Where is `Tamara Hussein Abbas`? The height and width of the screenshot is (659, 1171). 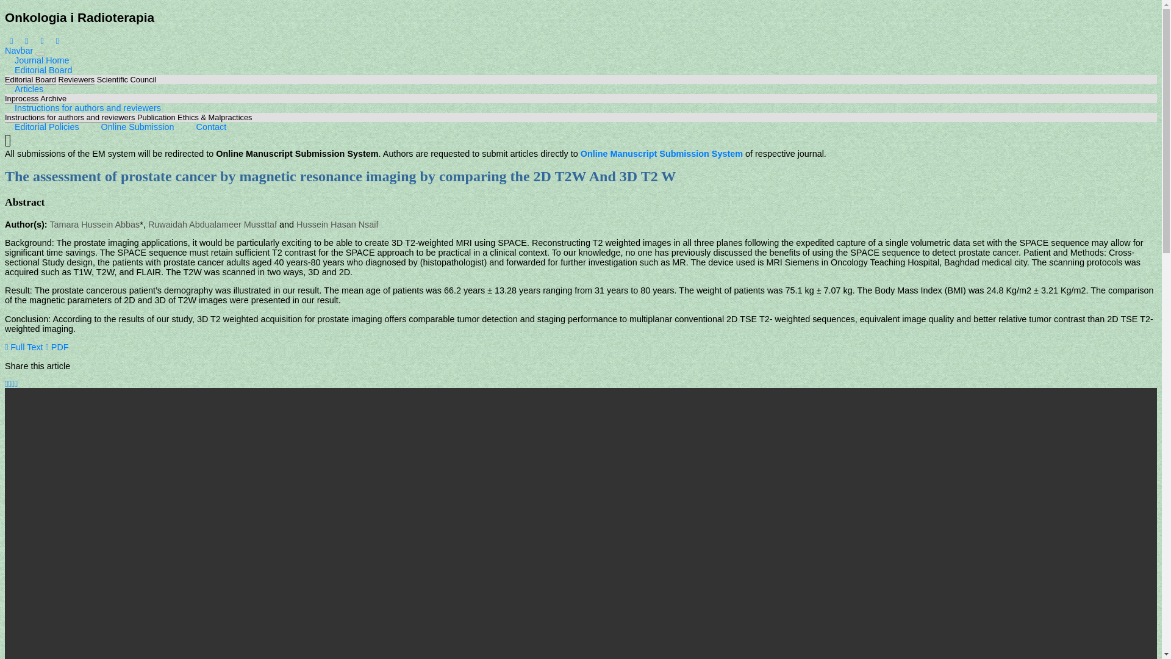
Tamara Hussein Abbas is located at coordinates (94, 225).